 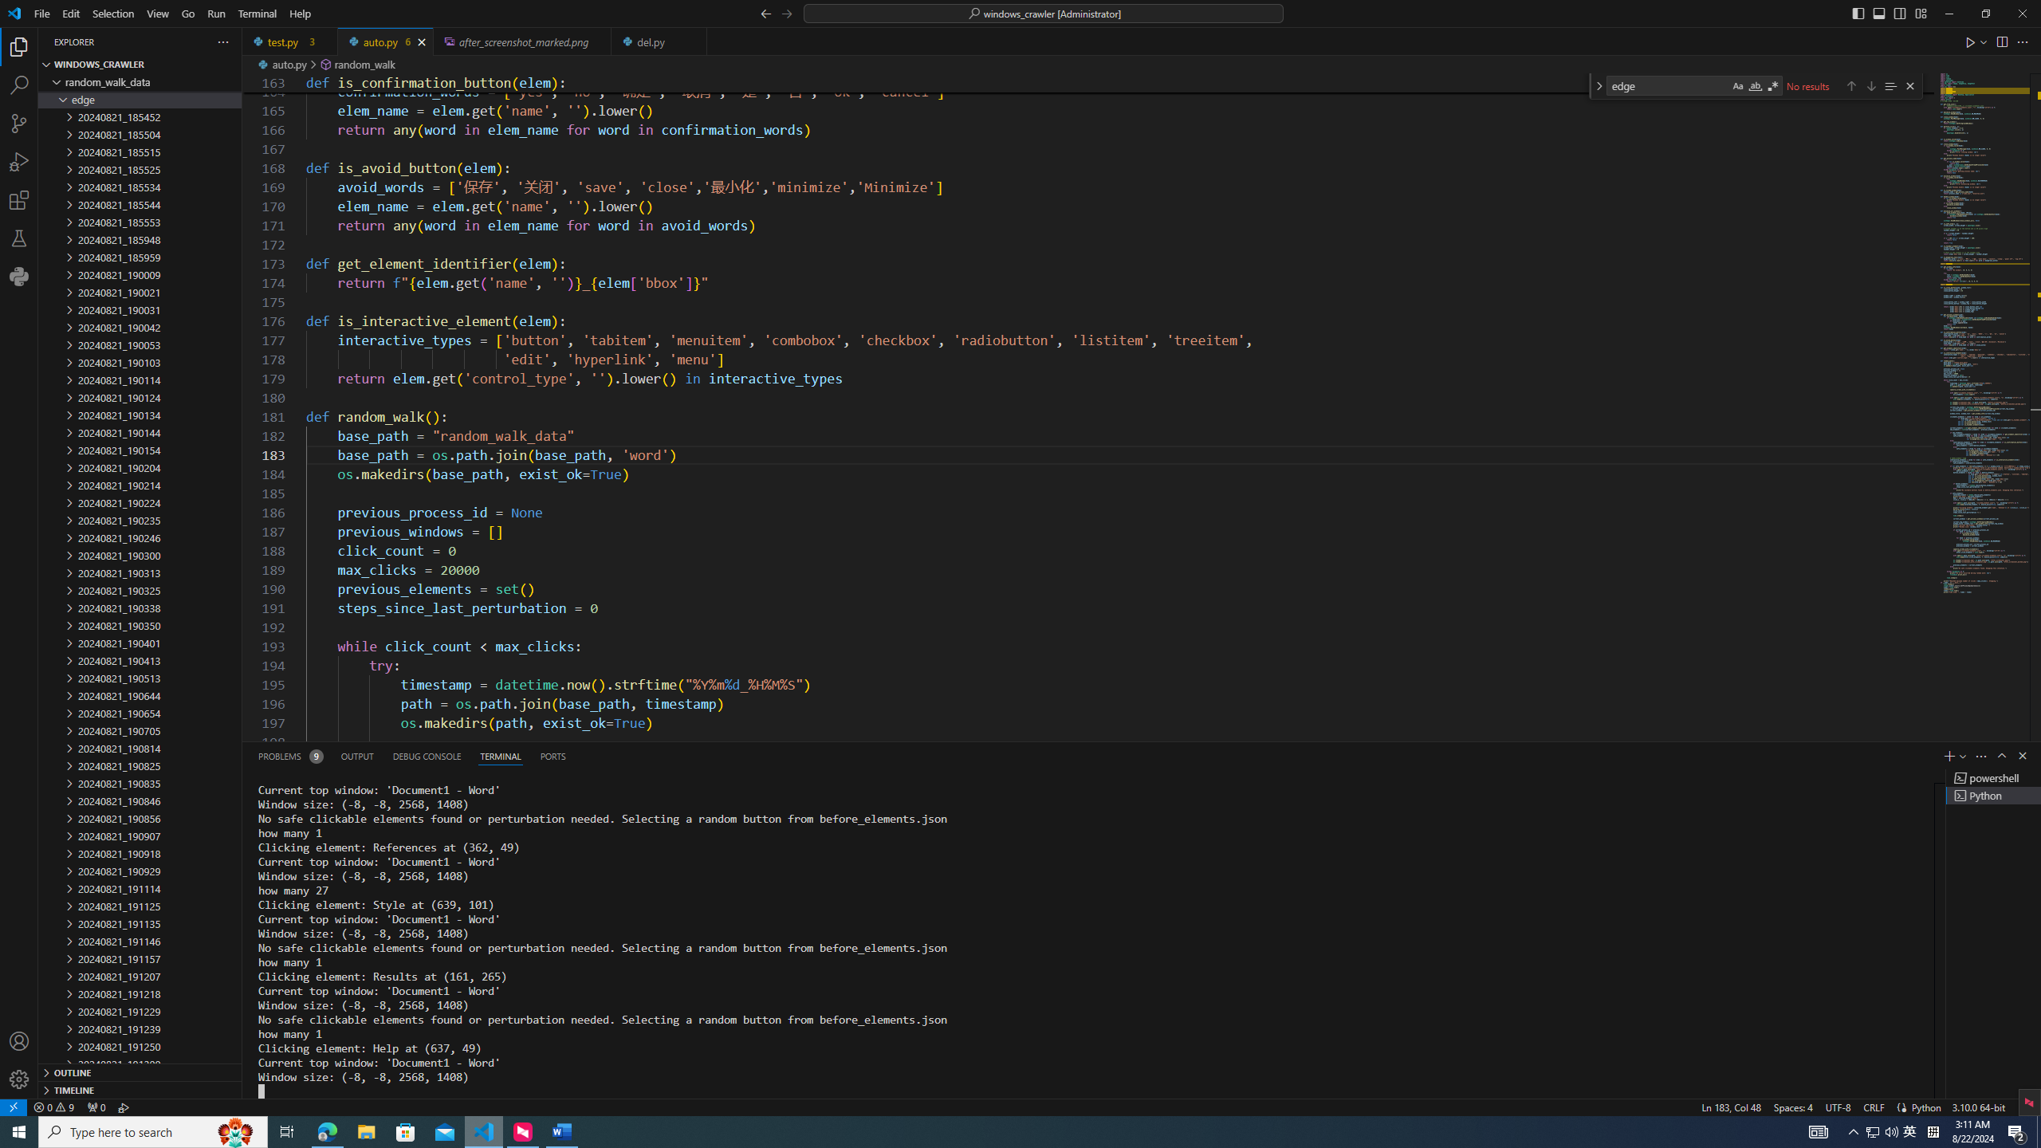 What do you see at coordinates (1851, 86) in the screenshot?
I see `Previous Match (Shift+Enter)` at bounding box center [1851, 86].